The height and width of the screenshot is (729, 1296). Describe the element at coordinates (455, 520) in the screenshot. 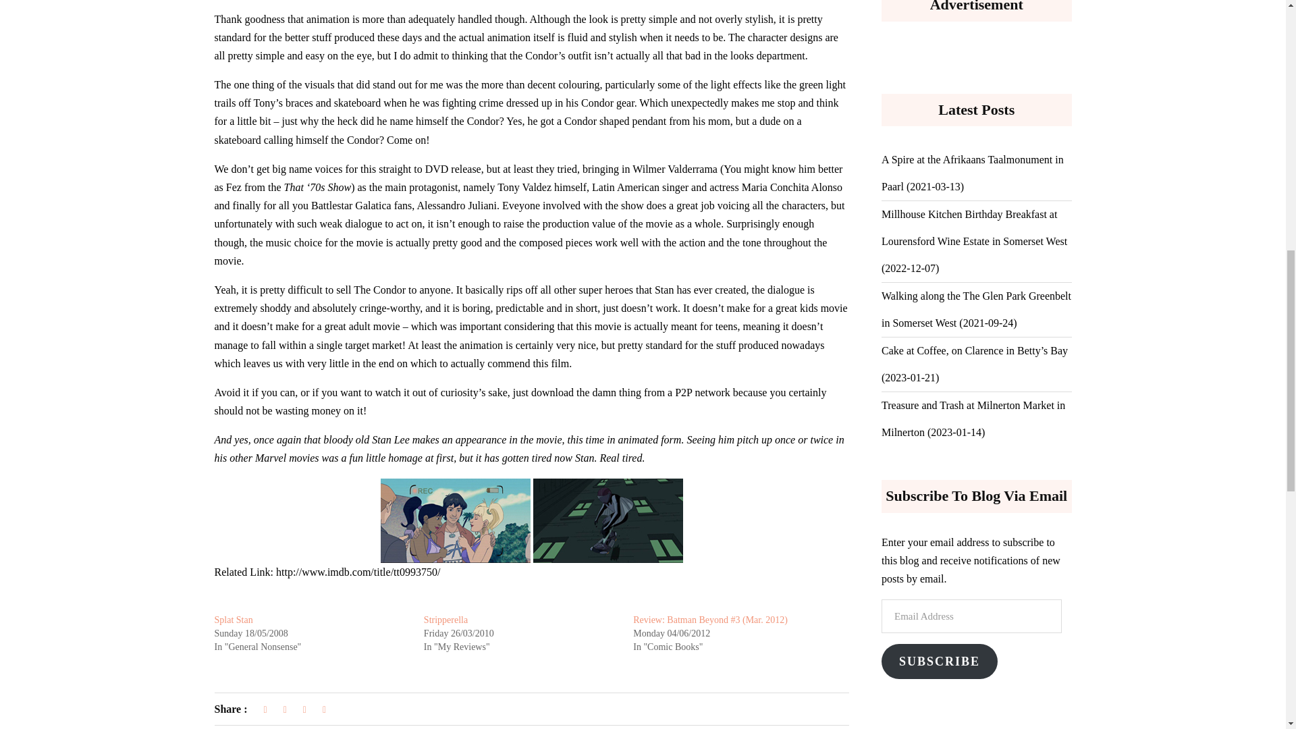

I see `Stan Lee Presents The Condor1` at that location.